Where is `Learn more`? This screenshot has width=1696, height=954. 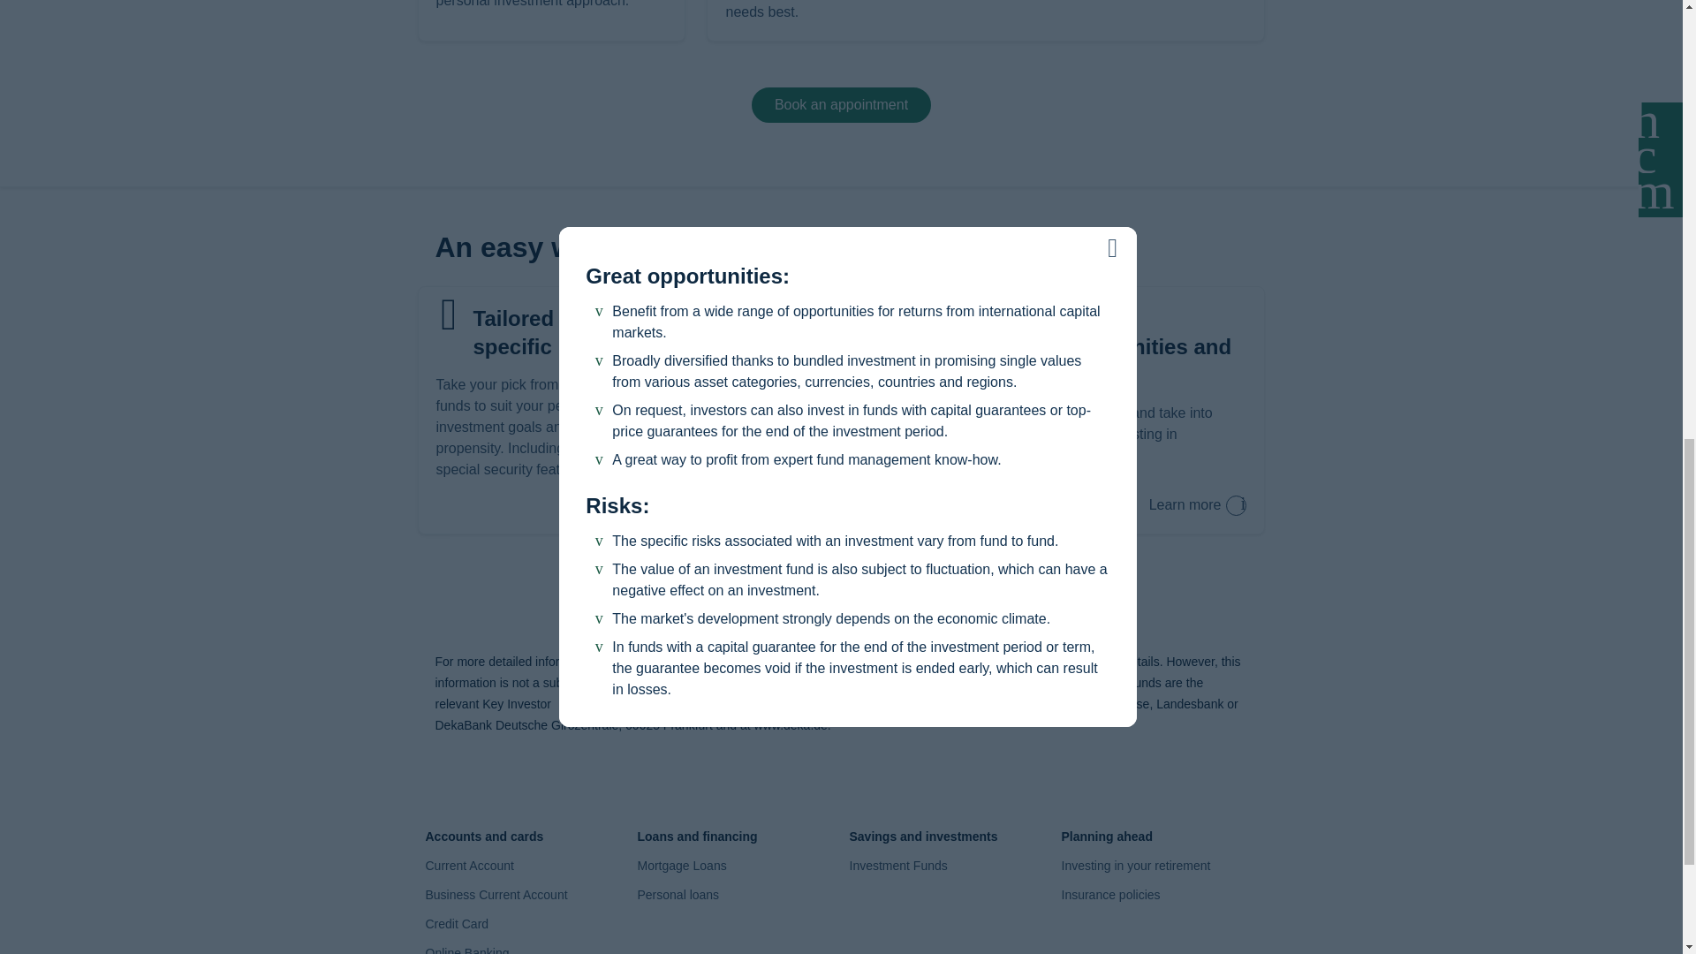 Learn more is located at coordinates (1198, 505).